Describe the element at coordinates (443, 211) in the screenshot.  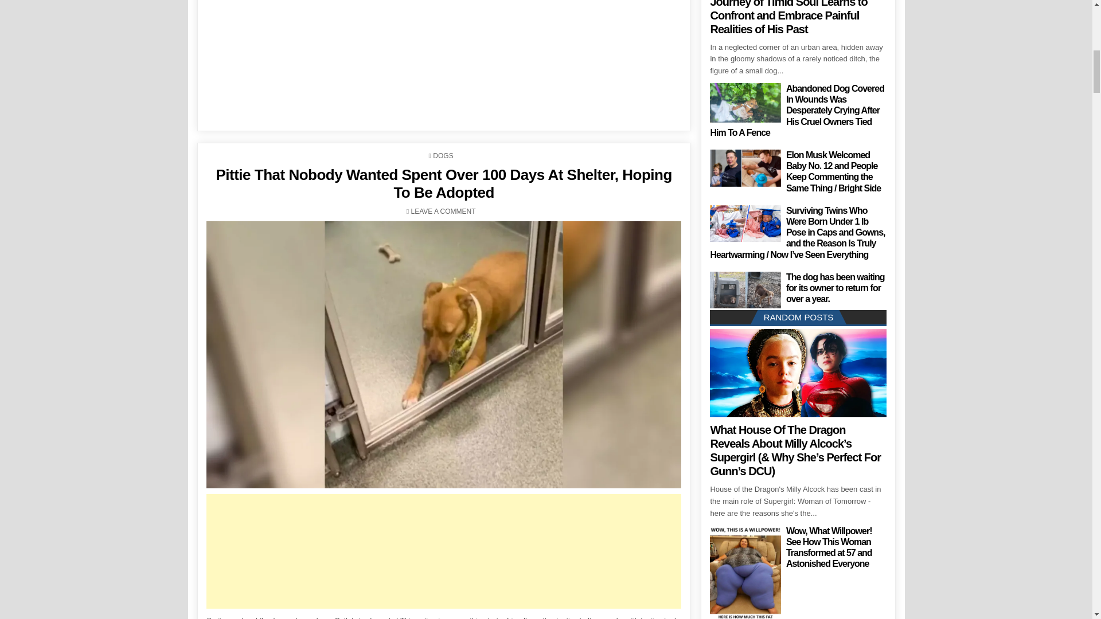
I see `LEAVE A COMMENT` at that location.